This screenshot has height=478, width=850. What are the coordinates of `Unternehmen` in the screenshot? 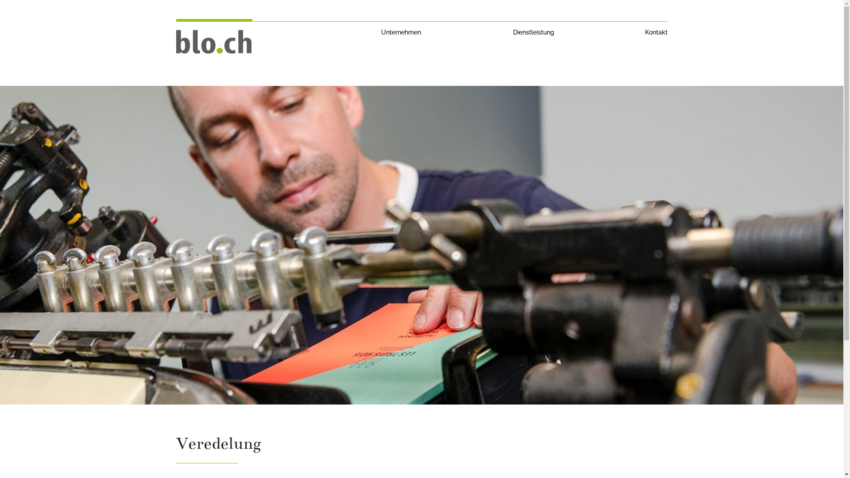 It's located at (401, 32).